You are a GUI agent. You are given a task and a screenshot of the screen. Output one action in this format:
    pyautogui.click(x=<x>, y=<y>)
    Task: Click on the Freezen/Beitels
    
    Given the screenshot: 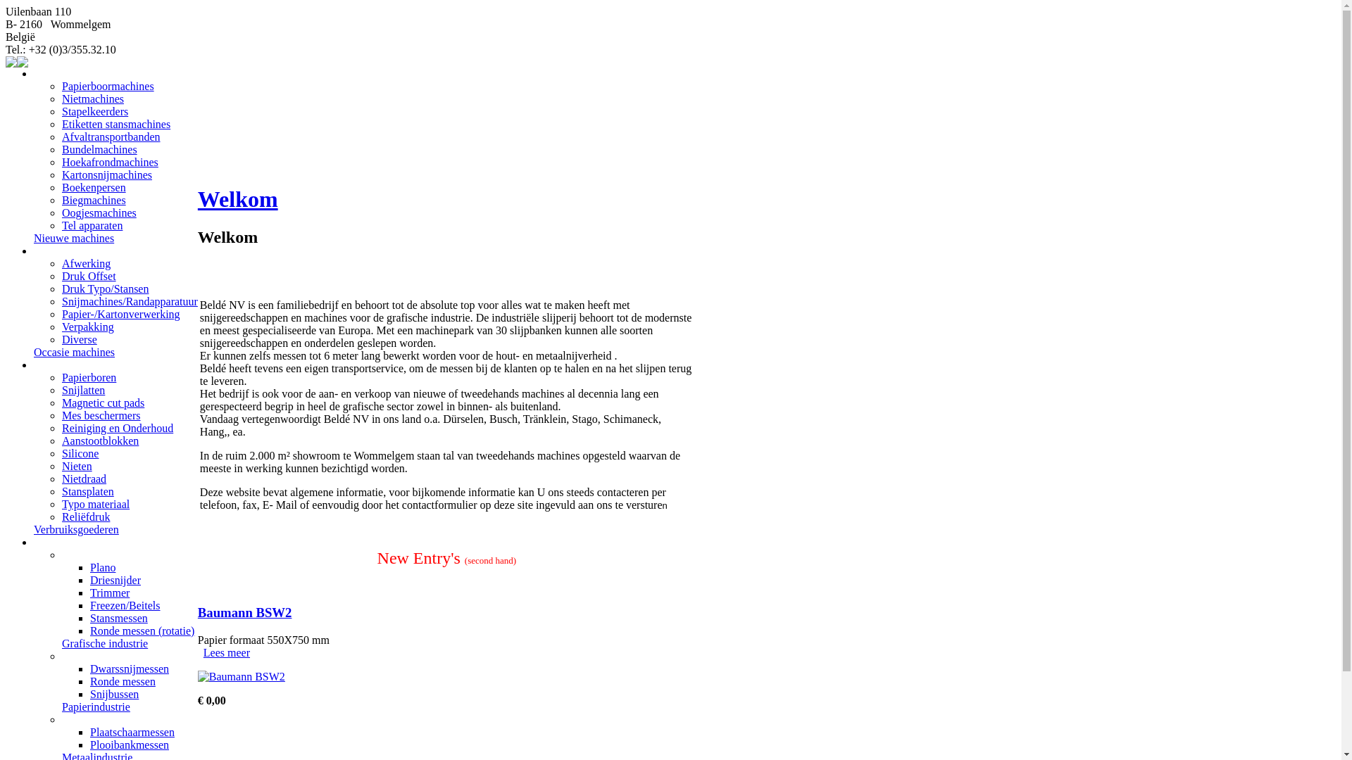 What is the action you would take?
    pyautogui.click(x=125, y=605)
    